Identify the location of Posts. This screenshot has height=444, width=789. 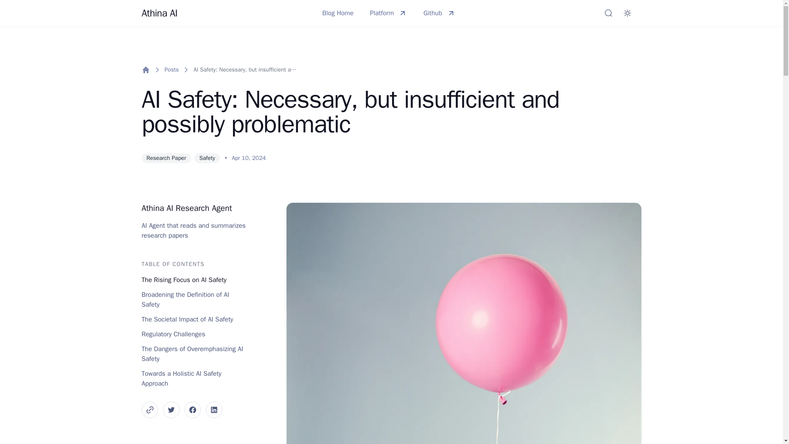
(171, 70).